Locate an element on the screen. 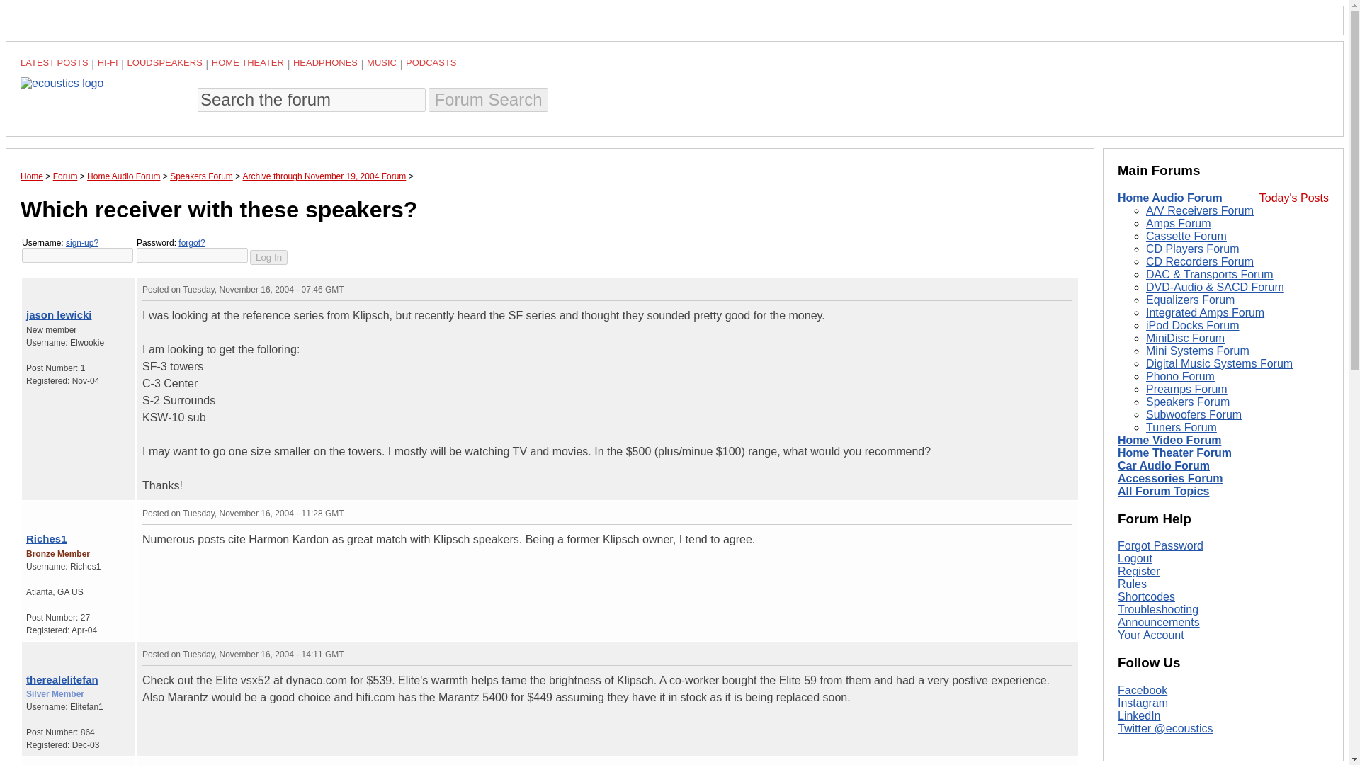 The height and width of the screenshot is (765, 1360). Home is located at coordinates (31, 176).